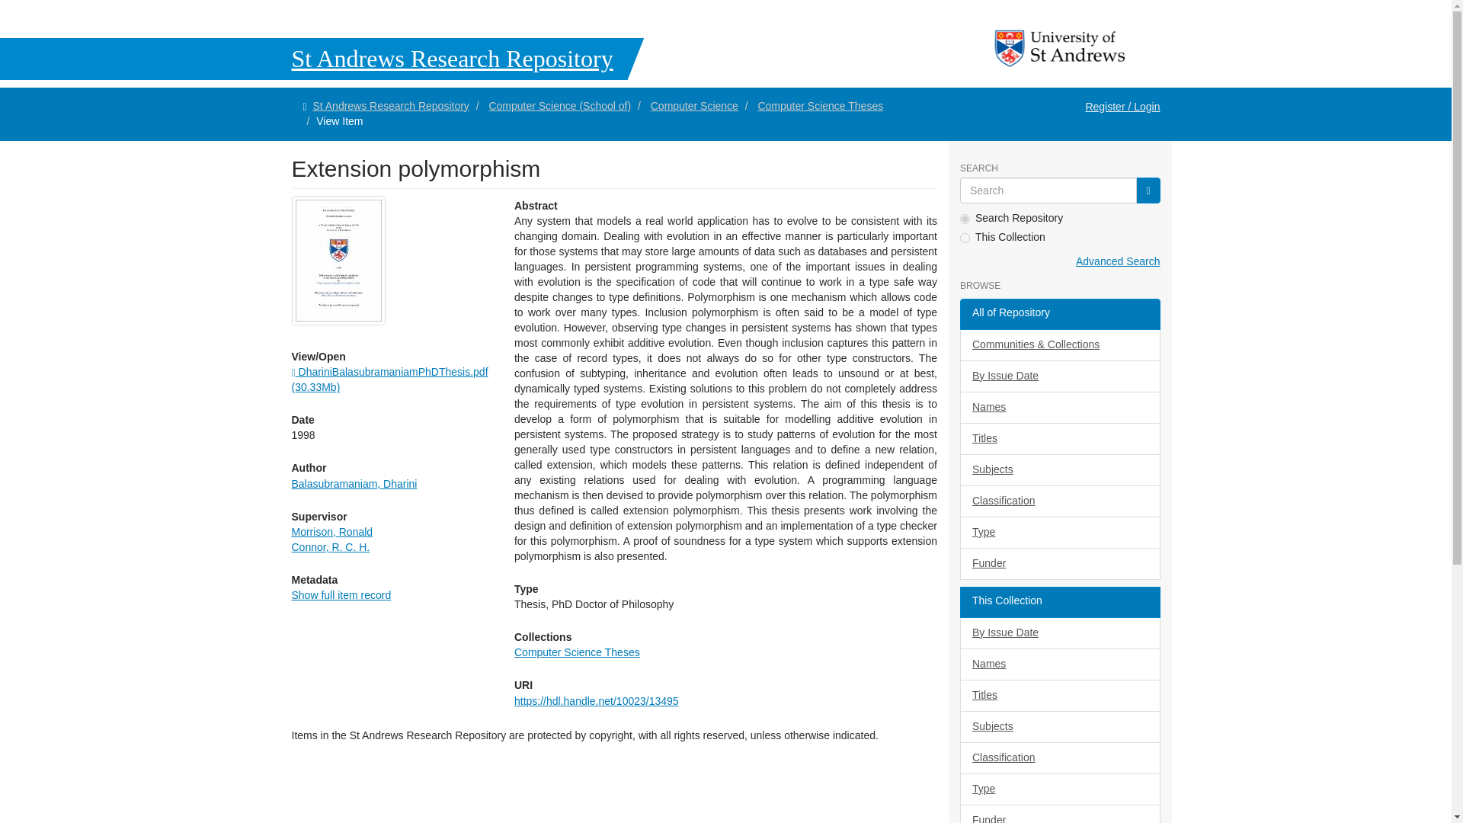 The image size is (1463, 823). I want to click on Connor, R. C. H., so click(331, 546).